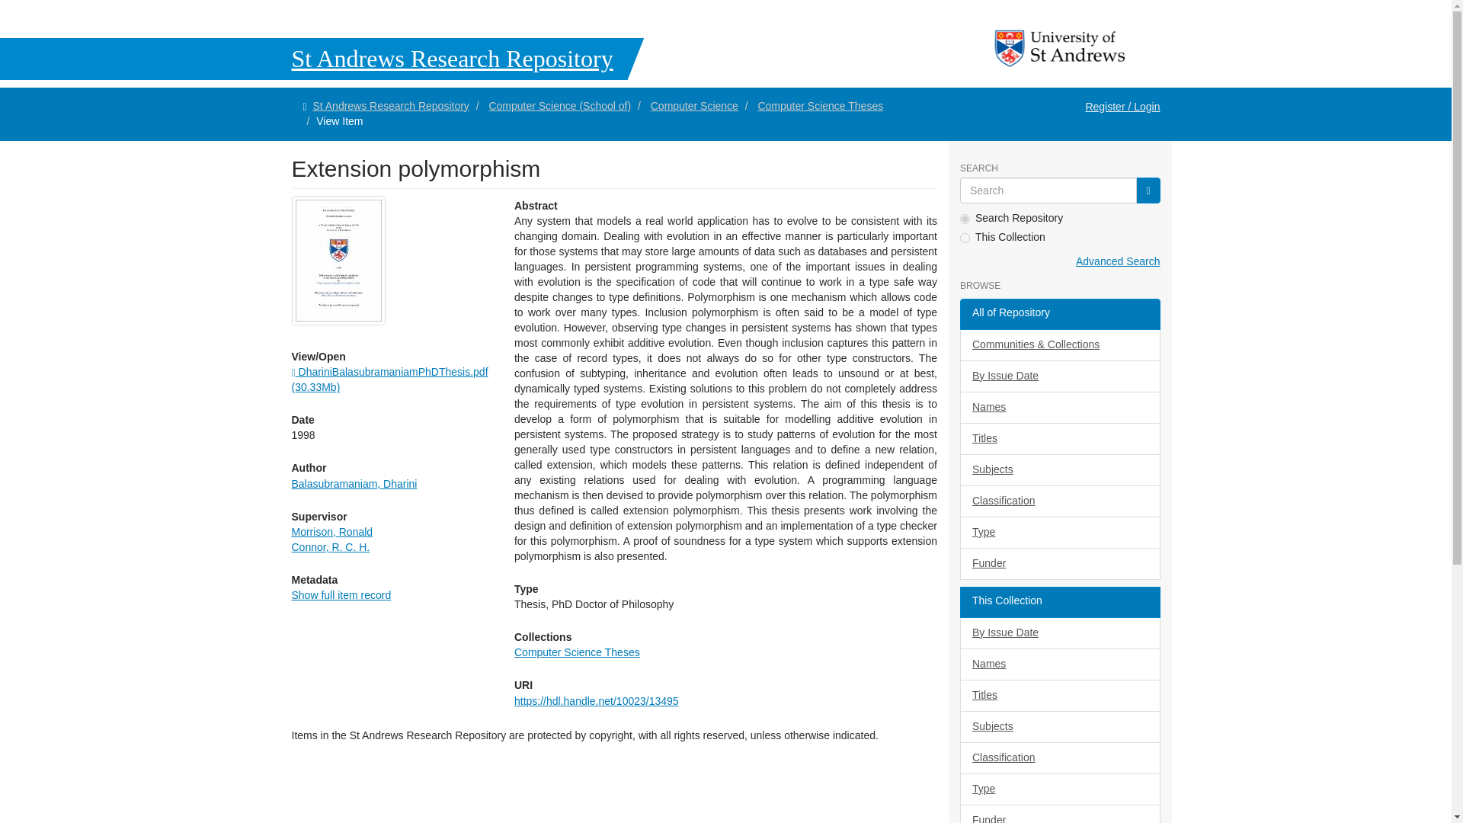 The image size is (1463, 823). I want to click on Connor, R. C. H., so click(331, 546).